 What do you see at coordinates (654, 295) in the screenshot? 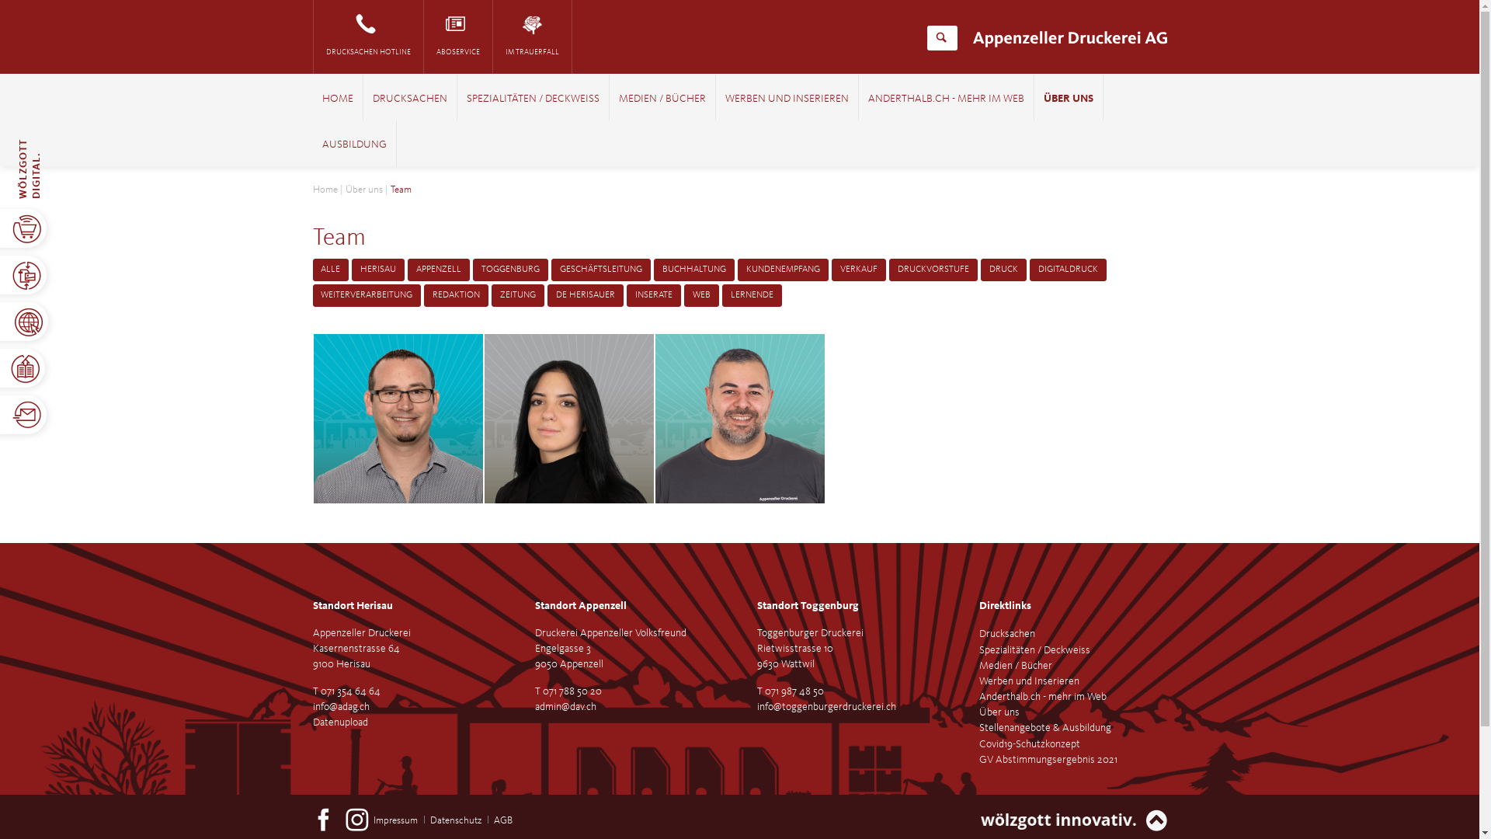
I see `INSERATE` at bounding box center [654, 295].